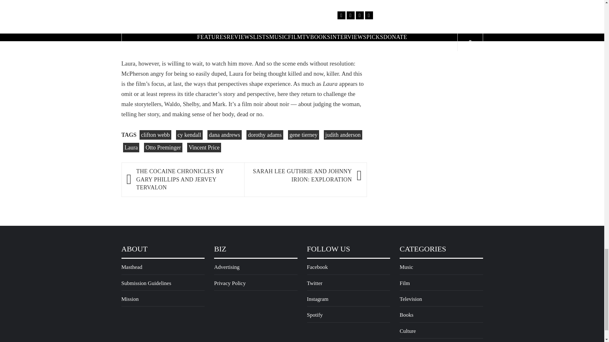 This screenshot has height=342, width=609. What do you see at coordinates (304, 135) in the screenshot?
I see `gene tierney` at bounding box center [304, 135].